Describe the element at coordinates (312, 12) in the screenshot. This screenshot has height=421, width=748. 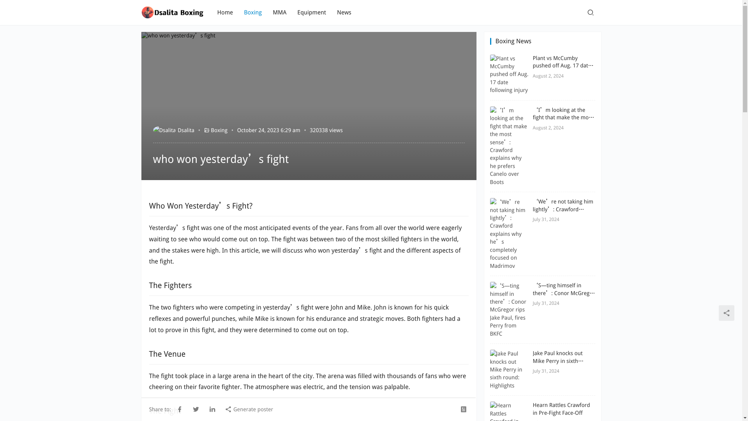
I see `Equipment` at that location.